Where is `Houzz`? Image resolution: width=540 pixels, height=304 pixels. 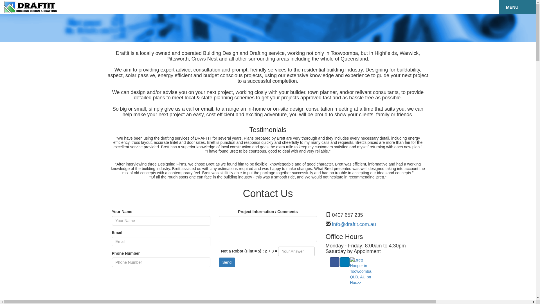 Houzz is located at coordinates (361, 271).